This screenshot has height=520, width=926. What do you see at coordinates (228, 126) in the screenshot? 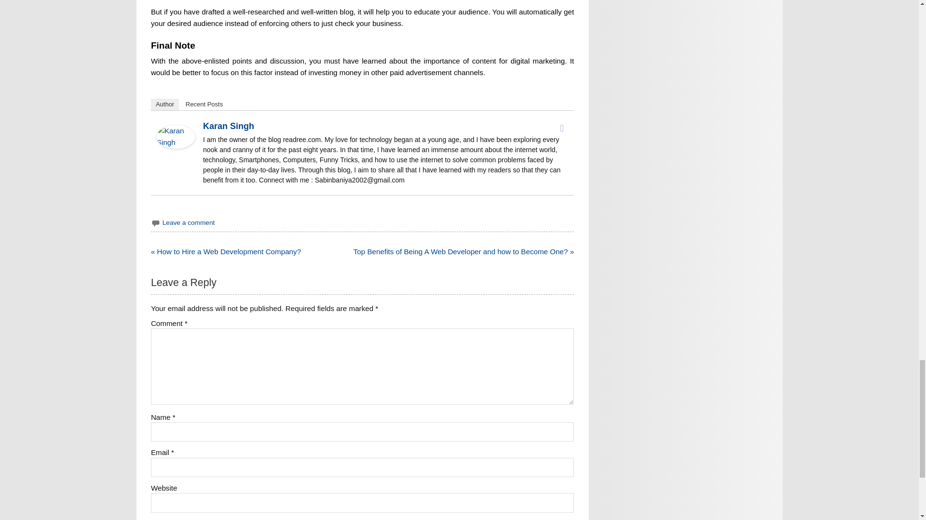
I see `Karan Singh` at bounding box center [228, 126].